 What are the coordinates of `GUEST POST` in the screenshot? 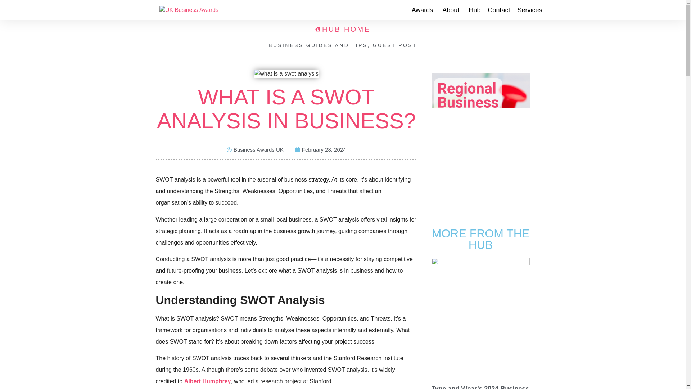 It's located at (395, 45).